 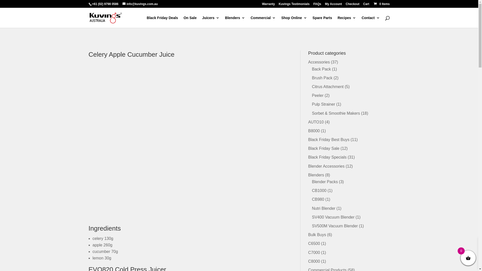 What do you see at coordinates (317, 235) in the screenshot?
I see `Bulk Buys` at bounding box center [317, 235].